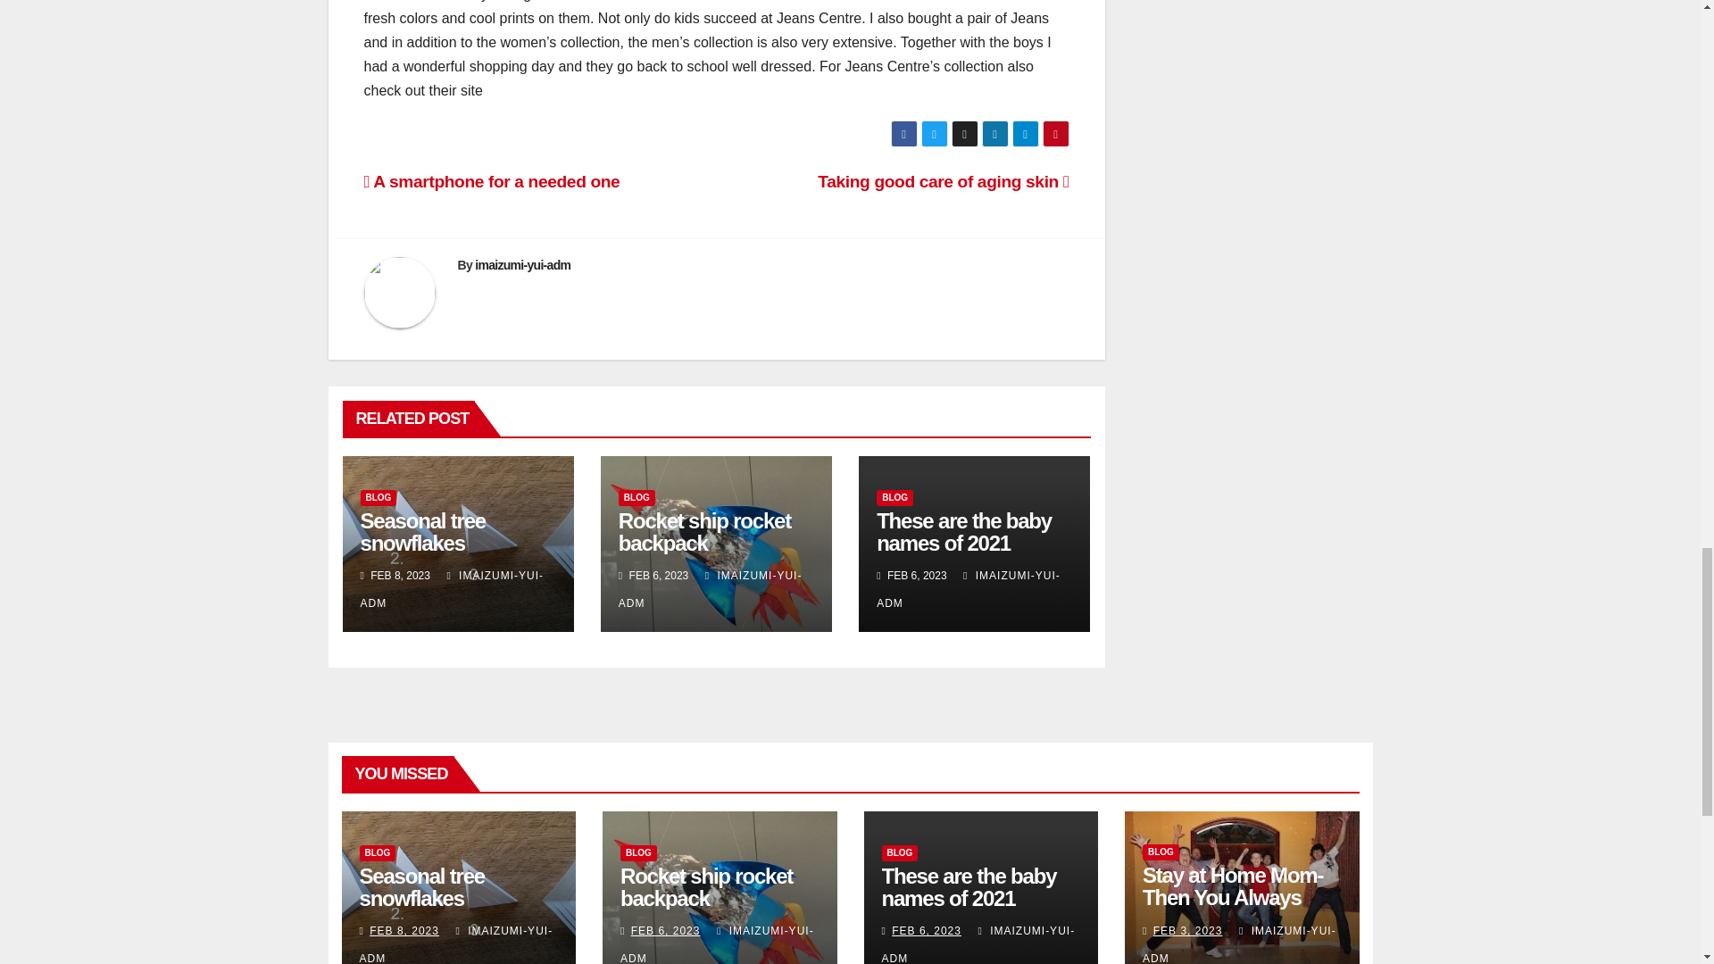 The height and width of the screenshot is (964, 1714). Describe the element at coordinates (964, 532) in the screenshot. I see `Permalink to: These are the baby names of 2021` at that location.